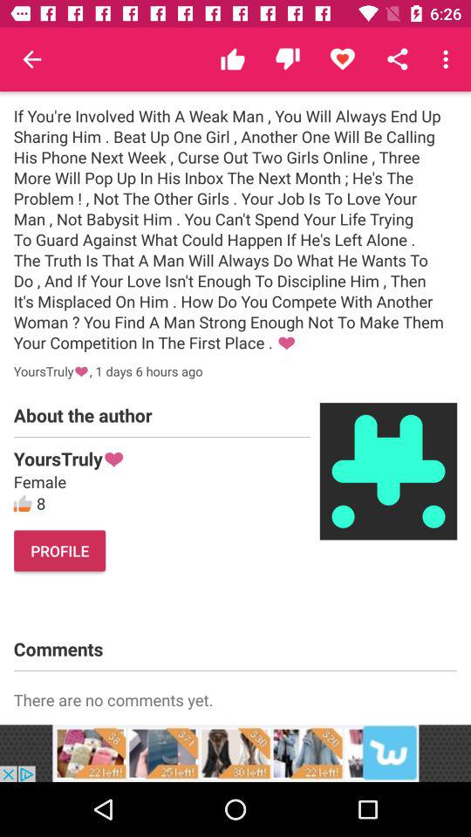 This screenshot has width=471, height=837. I want to click on advertisement, so click(235, 753).